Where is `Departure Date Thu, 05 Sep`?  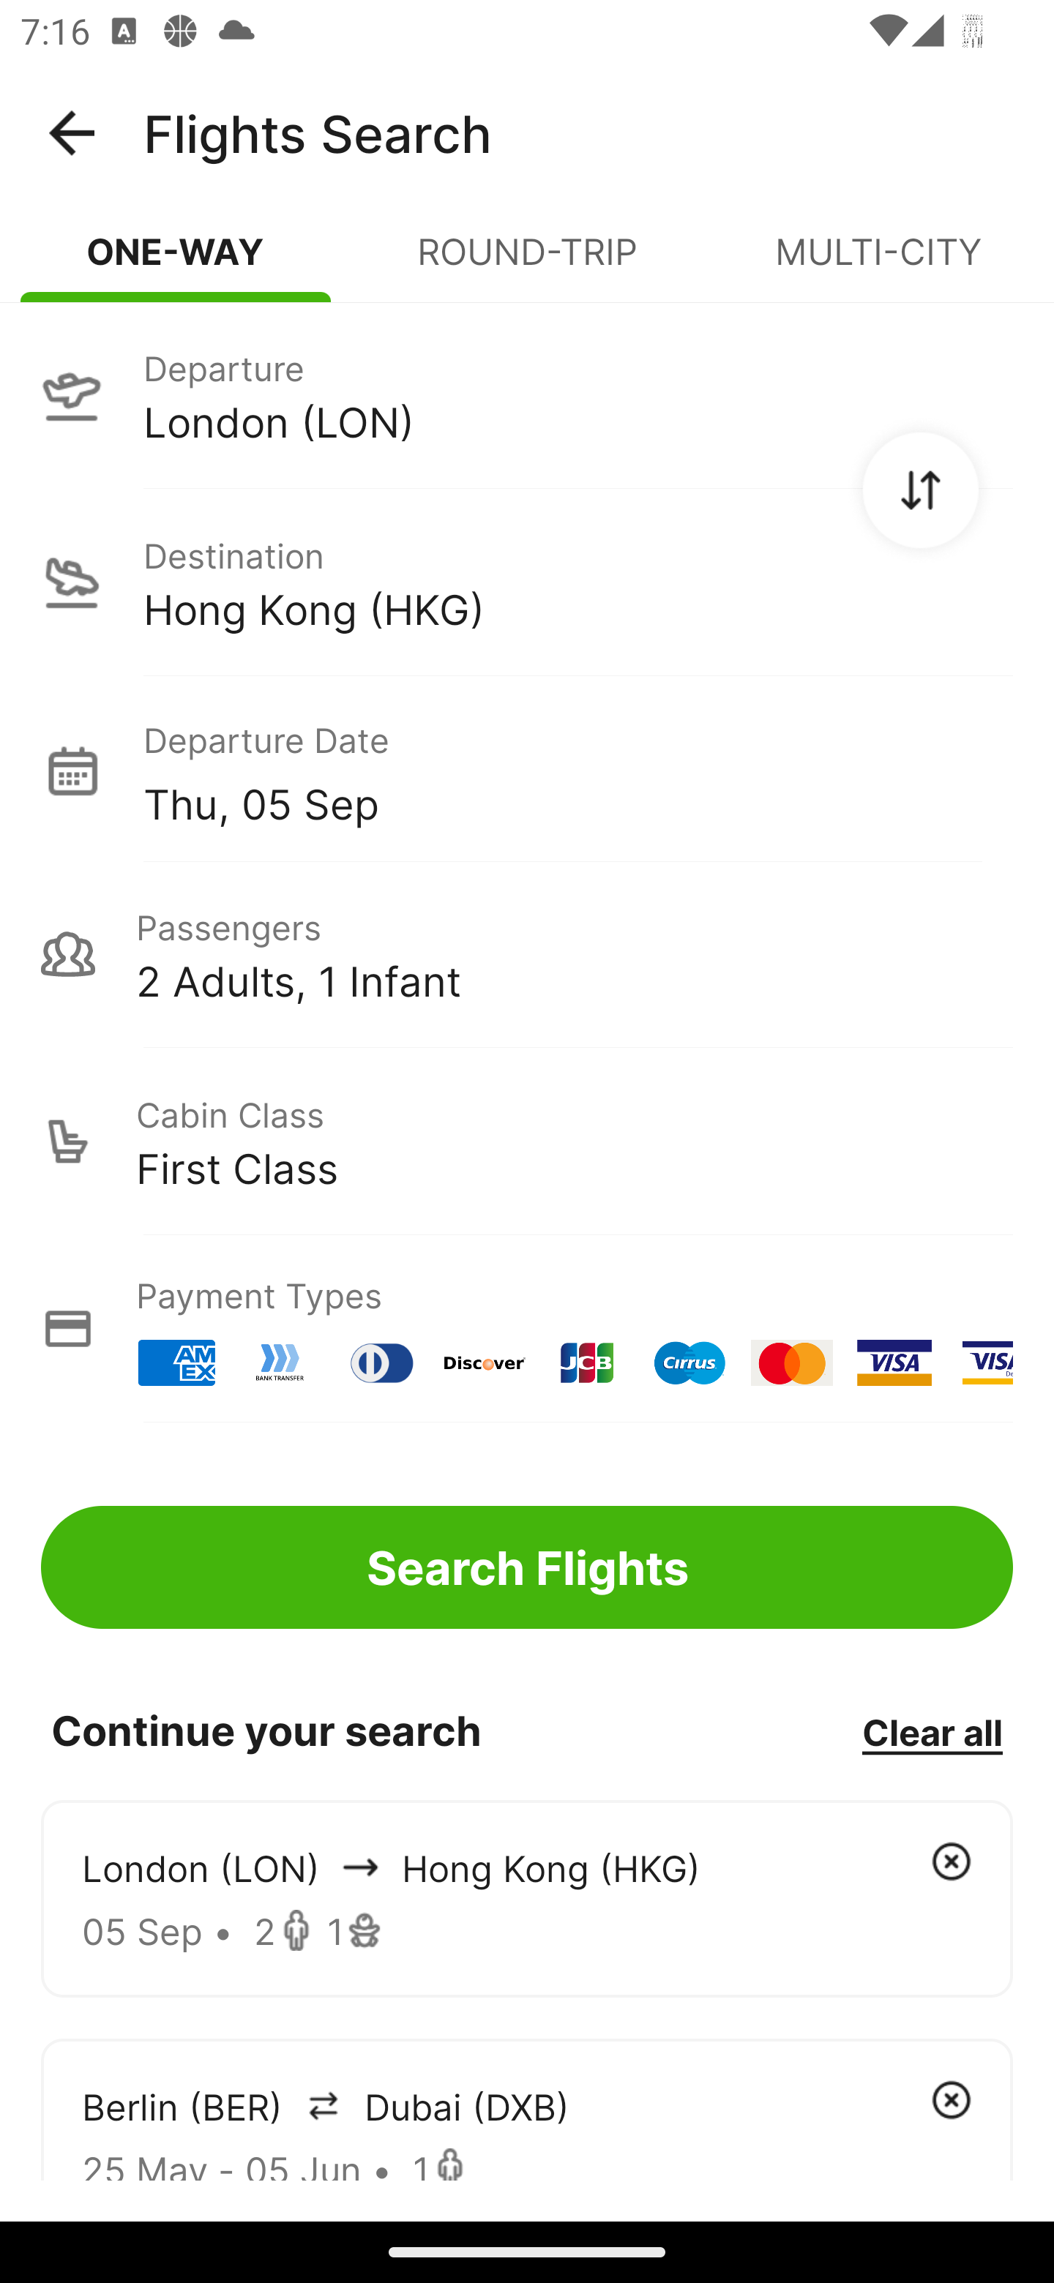
Departure Date Thu, 05 Sep is located at coordinates (578, 770).